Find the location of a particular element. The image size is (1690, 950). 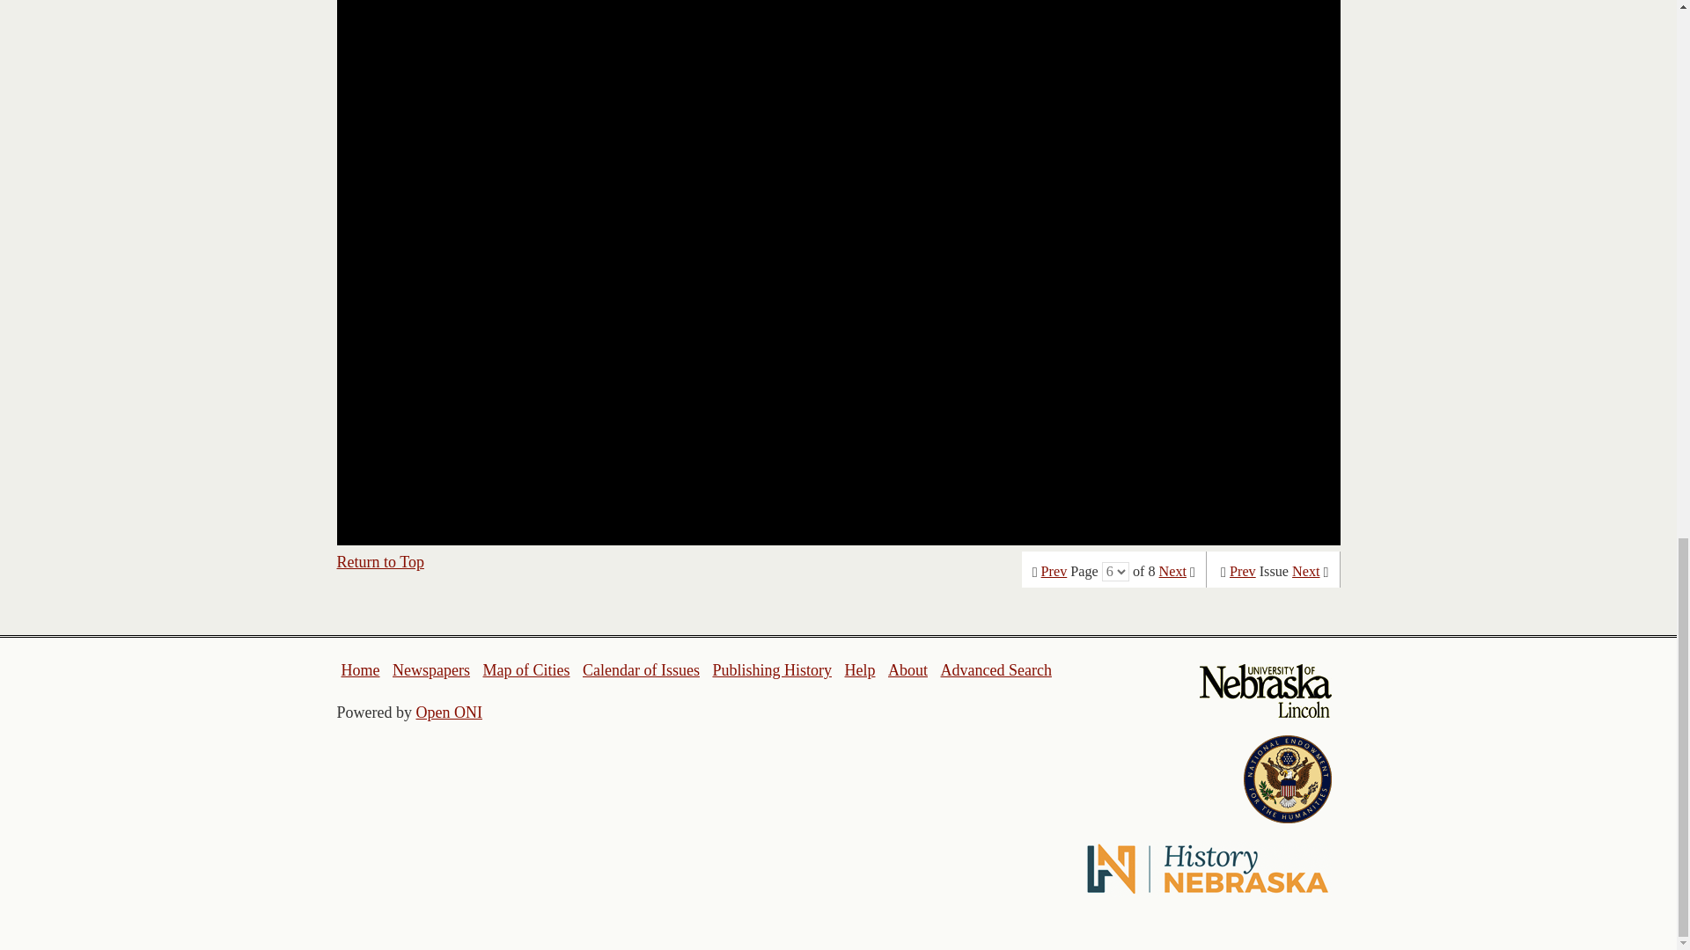

Calendar of Issues is located at coordinates (641, 670).